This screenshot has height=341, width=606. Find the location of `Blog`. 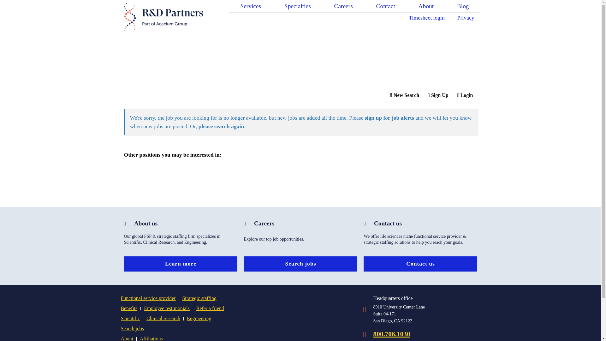

Blog is located at coordinates (463, 6).